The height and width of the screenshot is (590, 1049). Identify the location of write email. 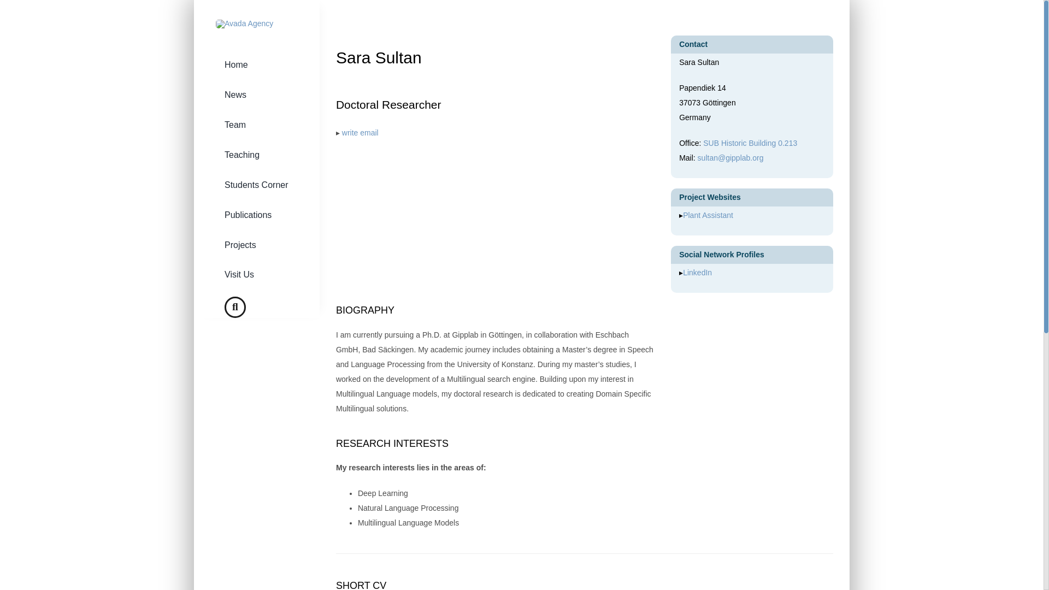
(360, 132).